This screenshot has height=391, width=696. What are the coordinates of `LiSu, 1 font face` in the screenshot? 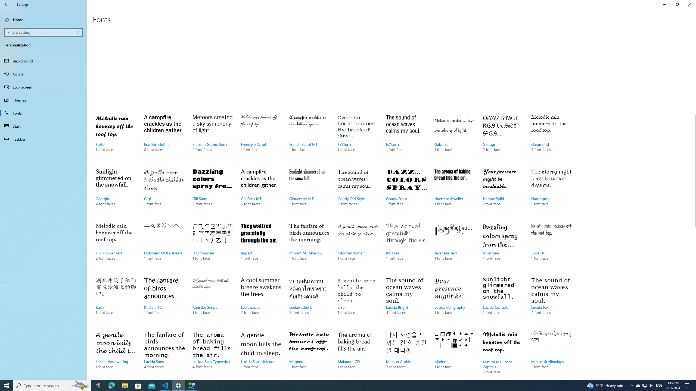 It's located at (664, 4).